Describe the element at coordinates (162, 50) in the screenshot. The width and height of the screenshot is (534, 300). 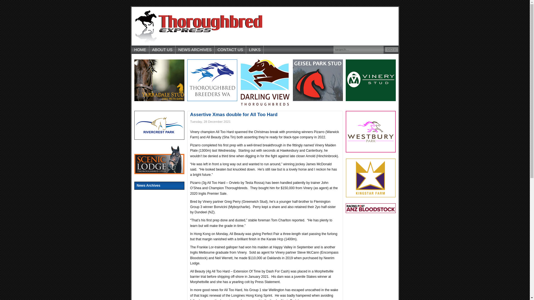
I see `ABOUT US` at that location.